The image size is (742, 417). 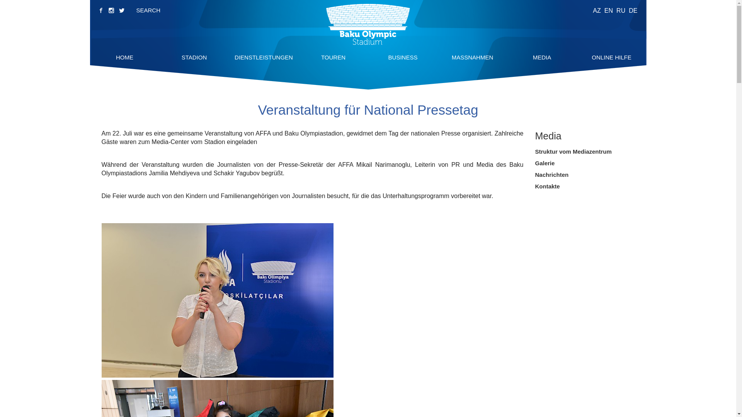 I want to click on Kontakte, so click(x=547, y=186).